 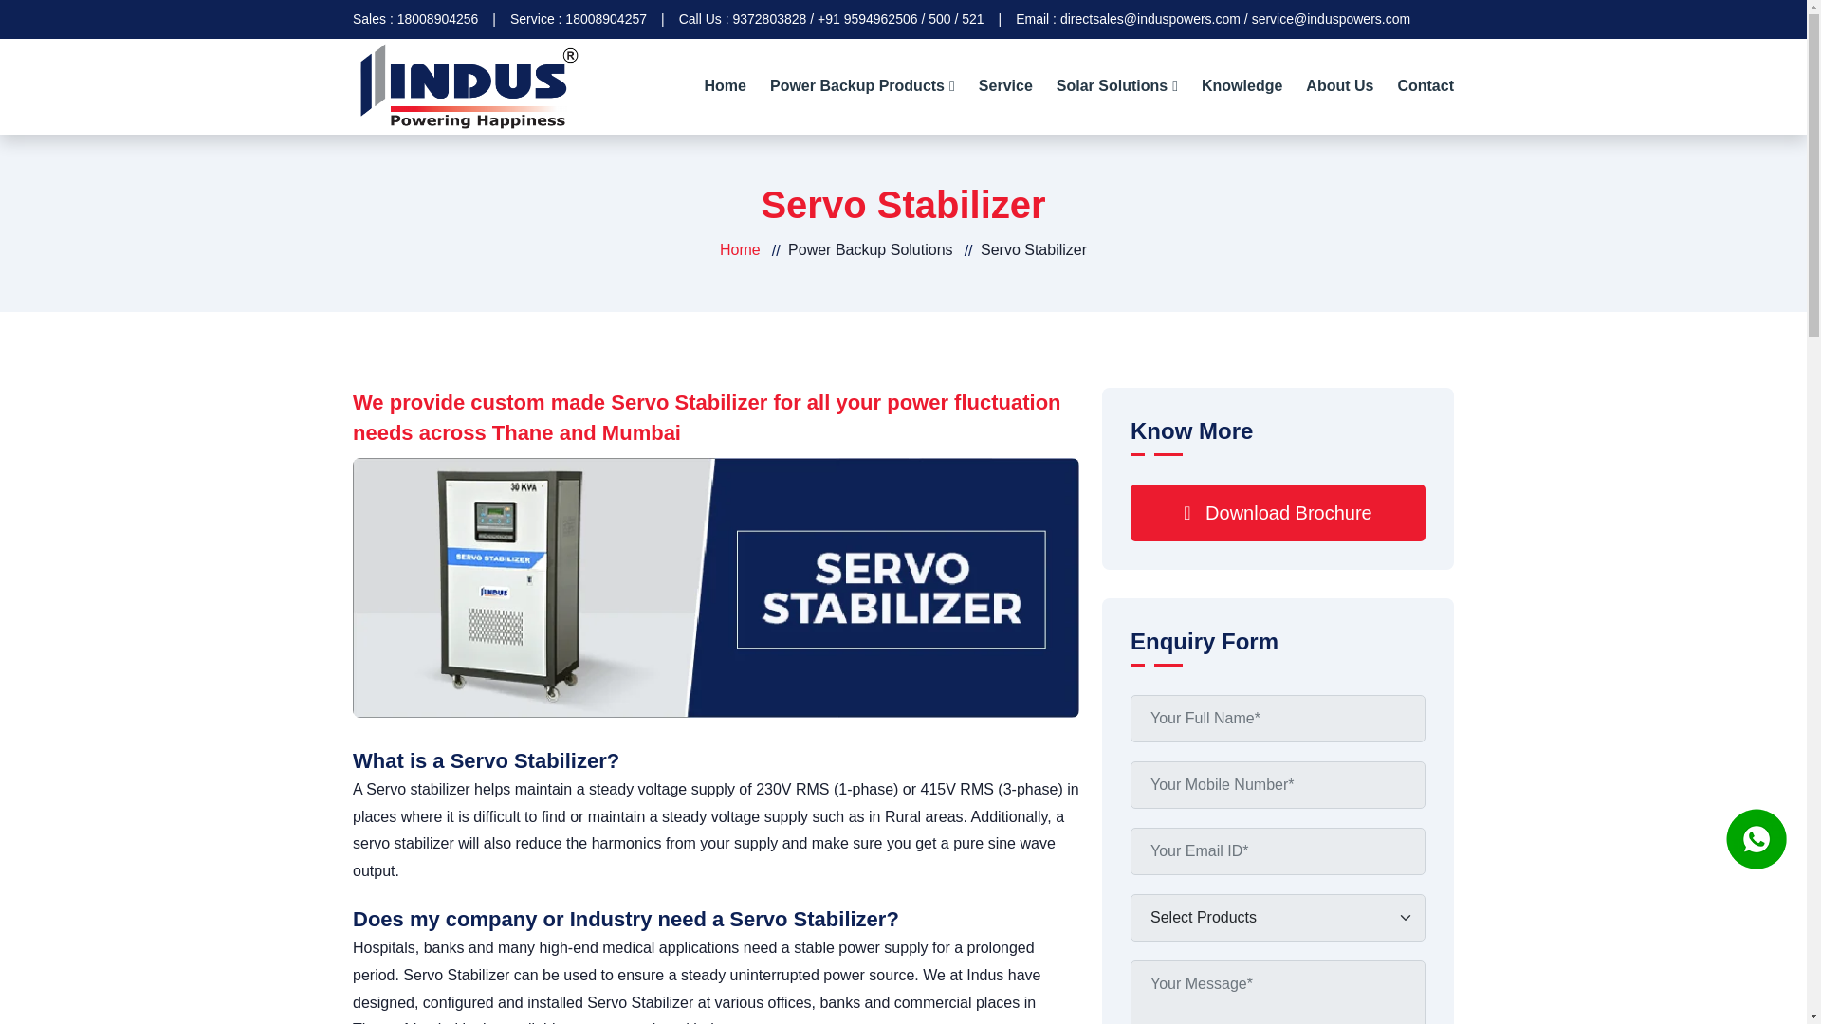 I want to click on Knowledge, so click(x=1242, y=87).